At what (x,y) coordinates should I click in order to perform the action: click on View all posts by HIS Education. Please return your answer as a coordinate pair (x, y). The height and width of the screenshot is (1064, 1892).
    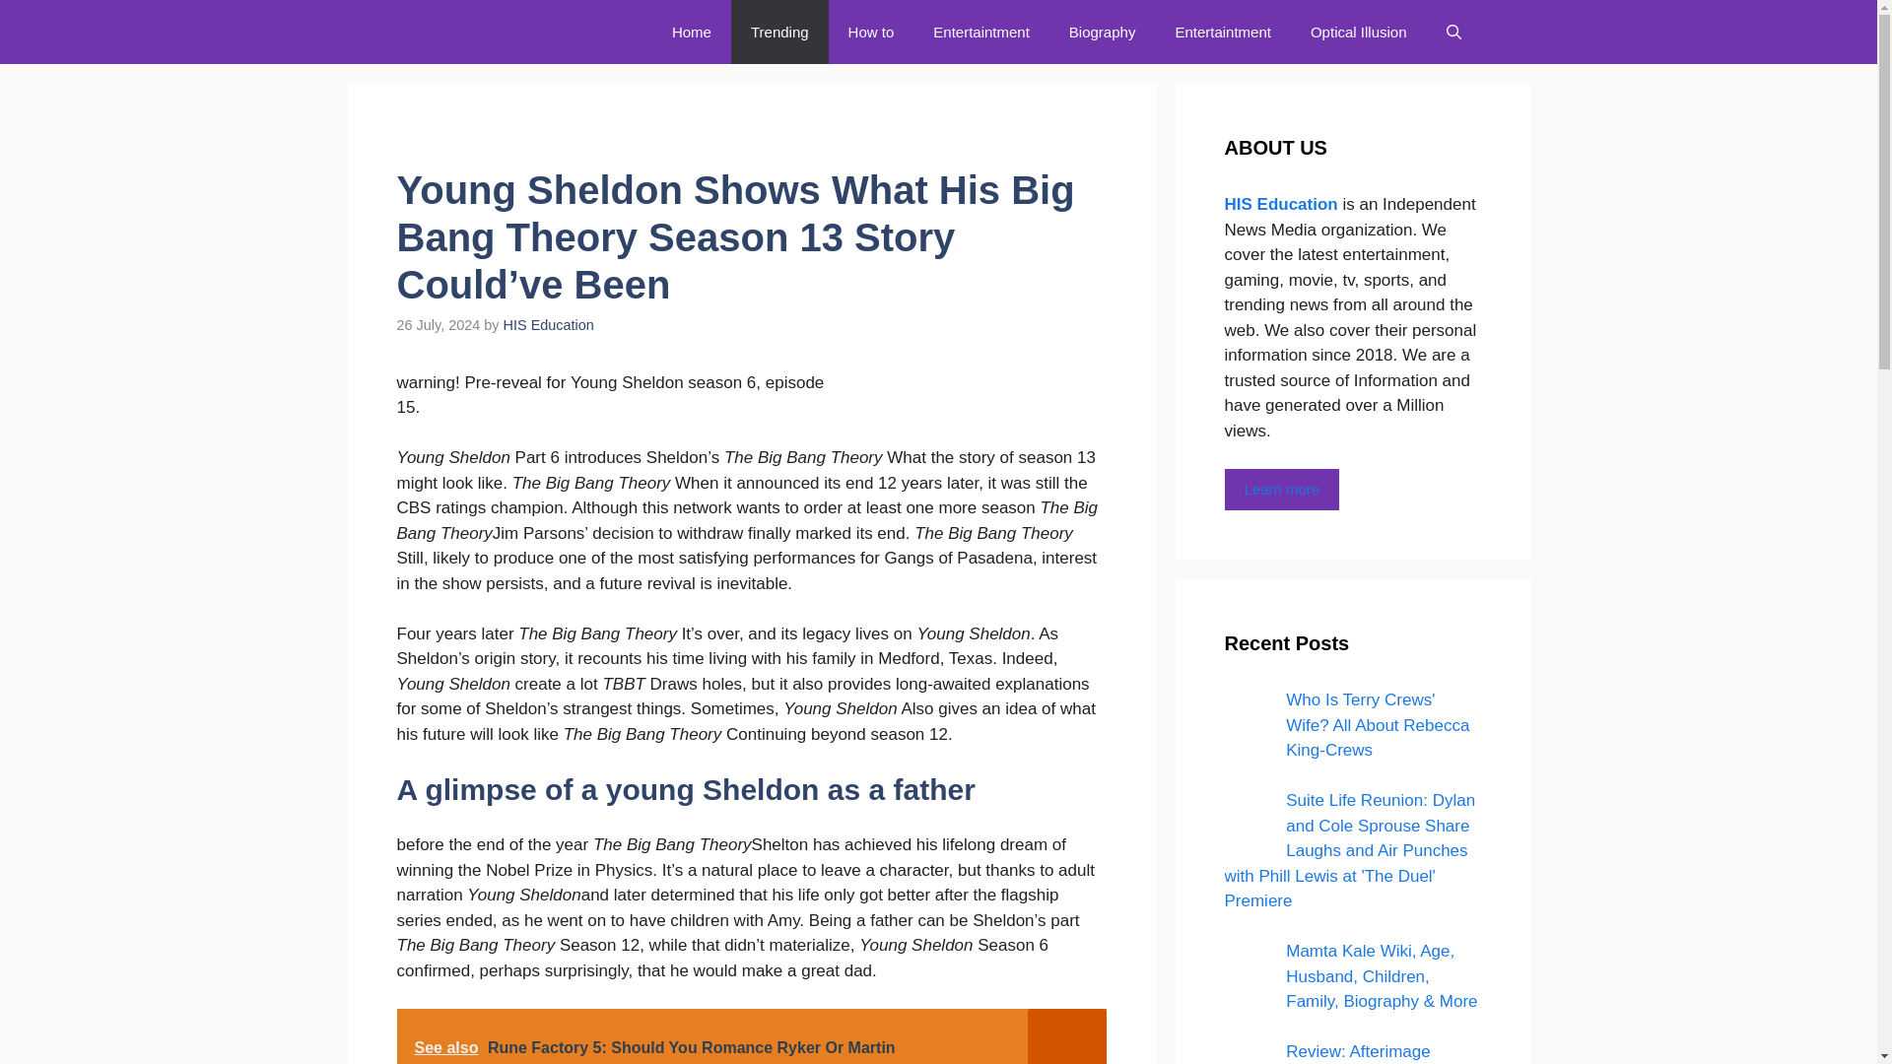
    Looking at the image, I should click on (548, 325).